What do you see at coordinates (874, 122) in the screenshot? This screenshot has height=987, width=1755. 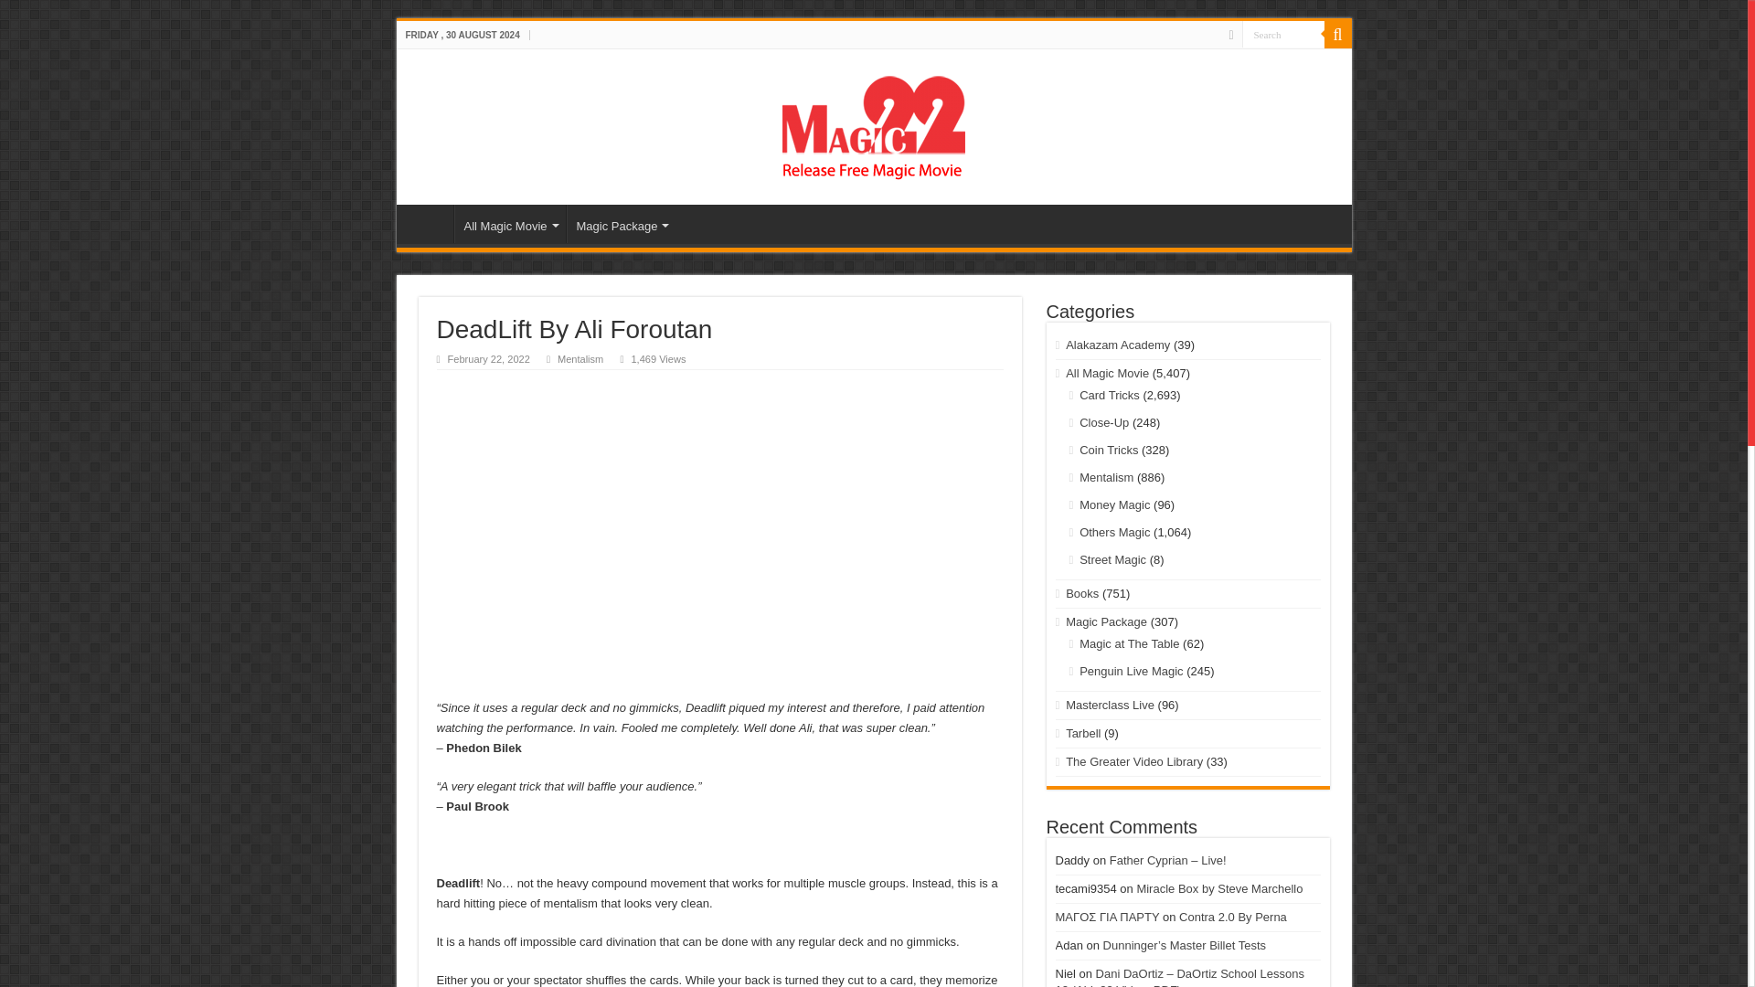 I see `Magic22` at bounding box center [874, 122].